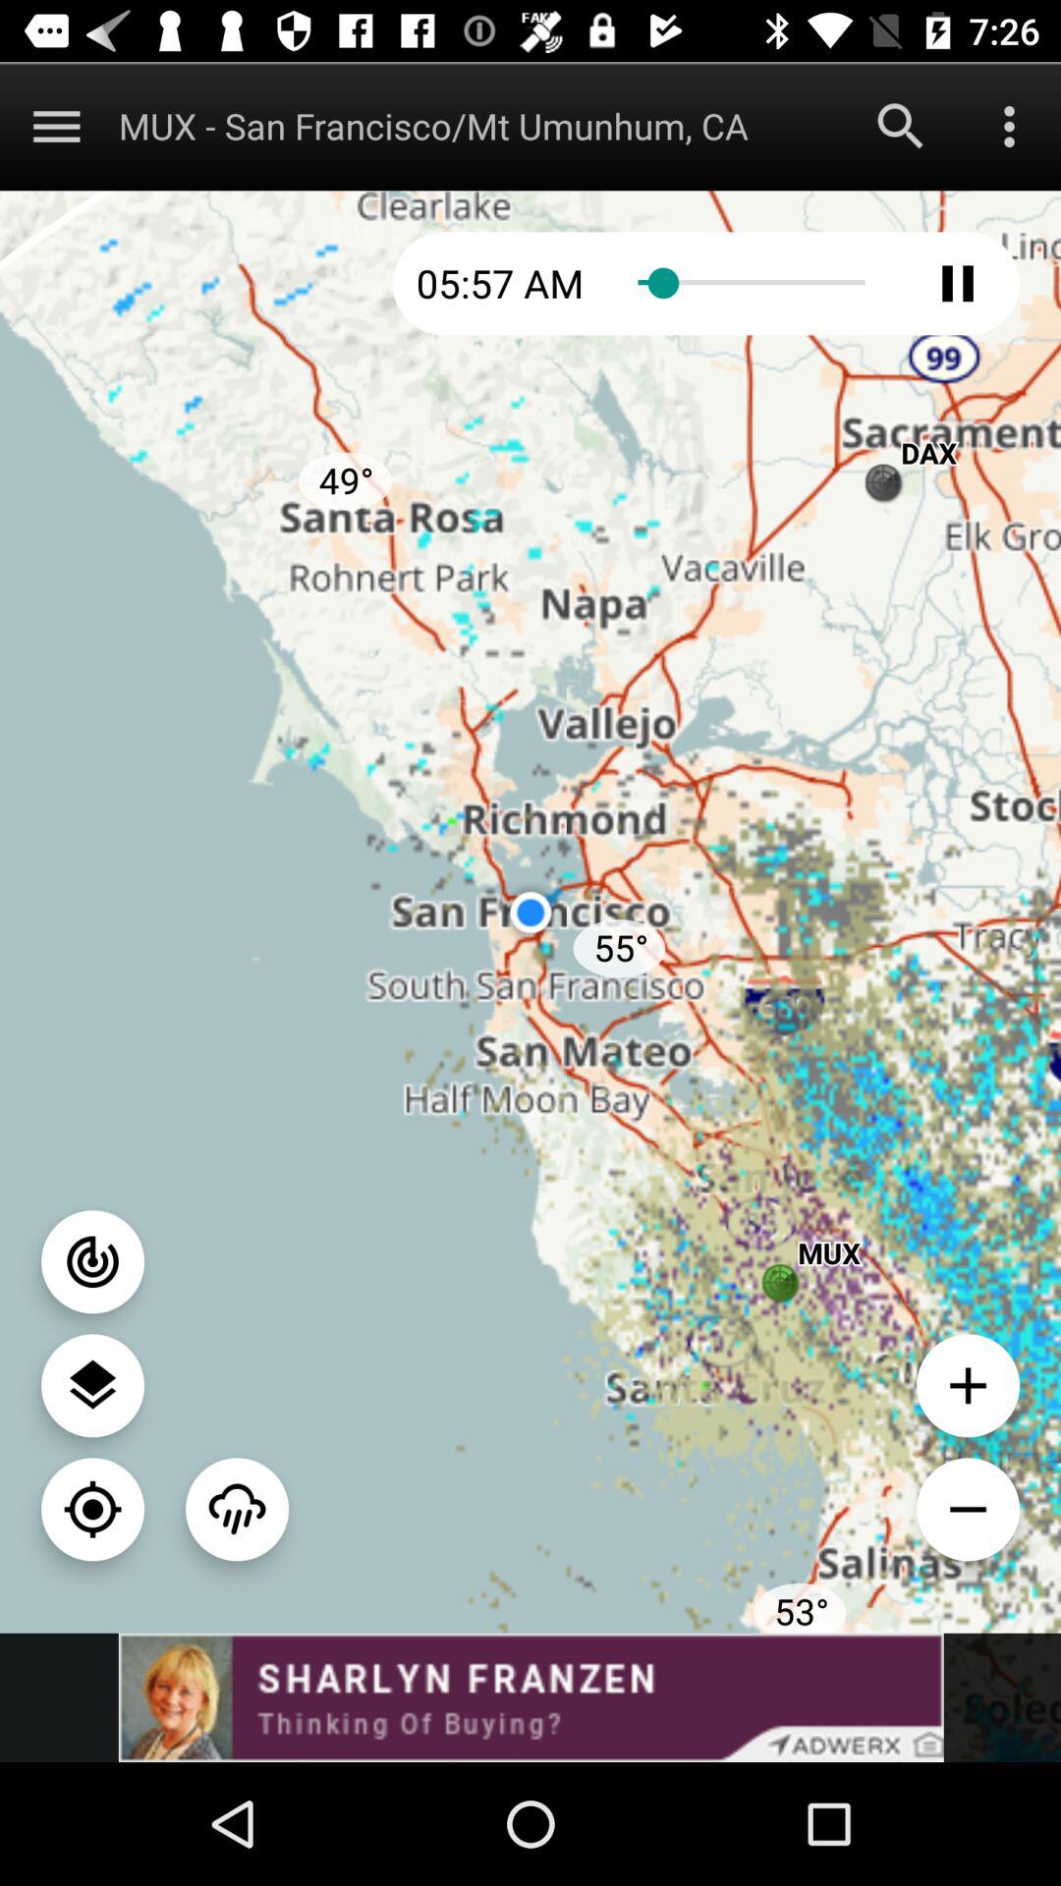  I want to click on banner advertisement, so click(530, 1697).